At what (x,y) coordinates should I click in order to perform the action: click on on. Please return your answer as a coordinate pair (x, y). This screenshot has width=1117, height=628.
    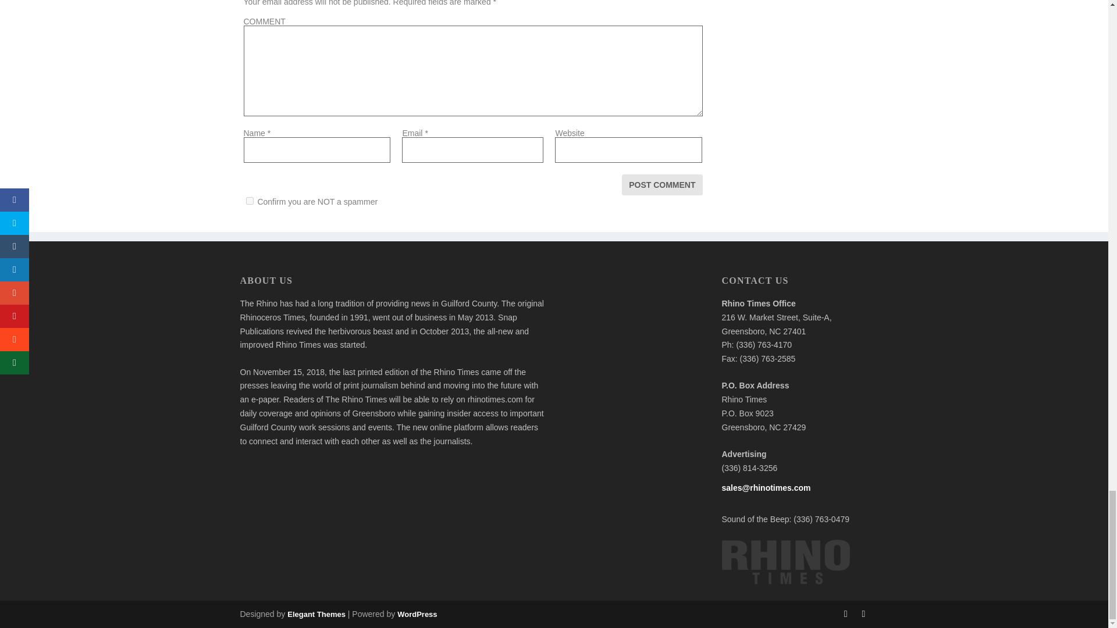
    Looking at the image, I should click on (249, 201).